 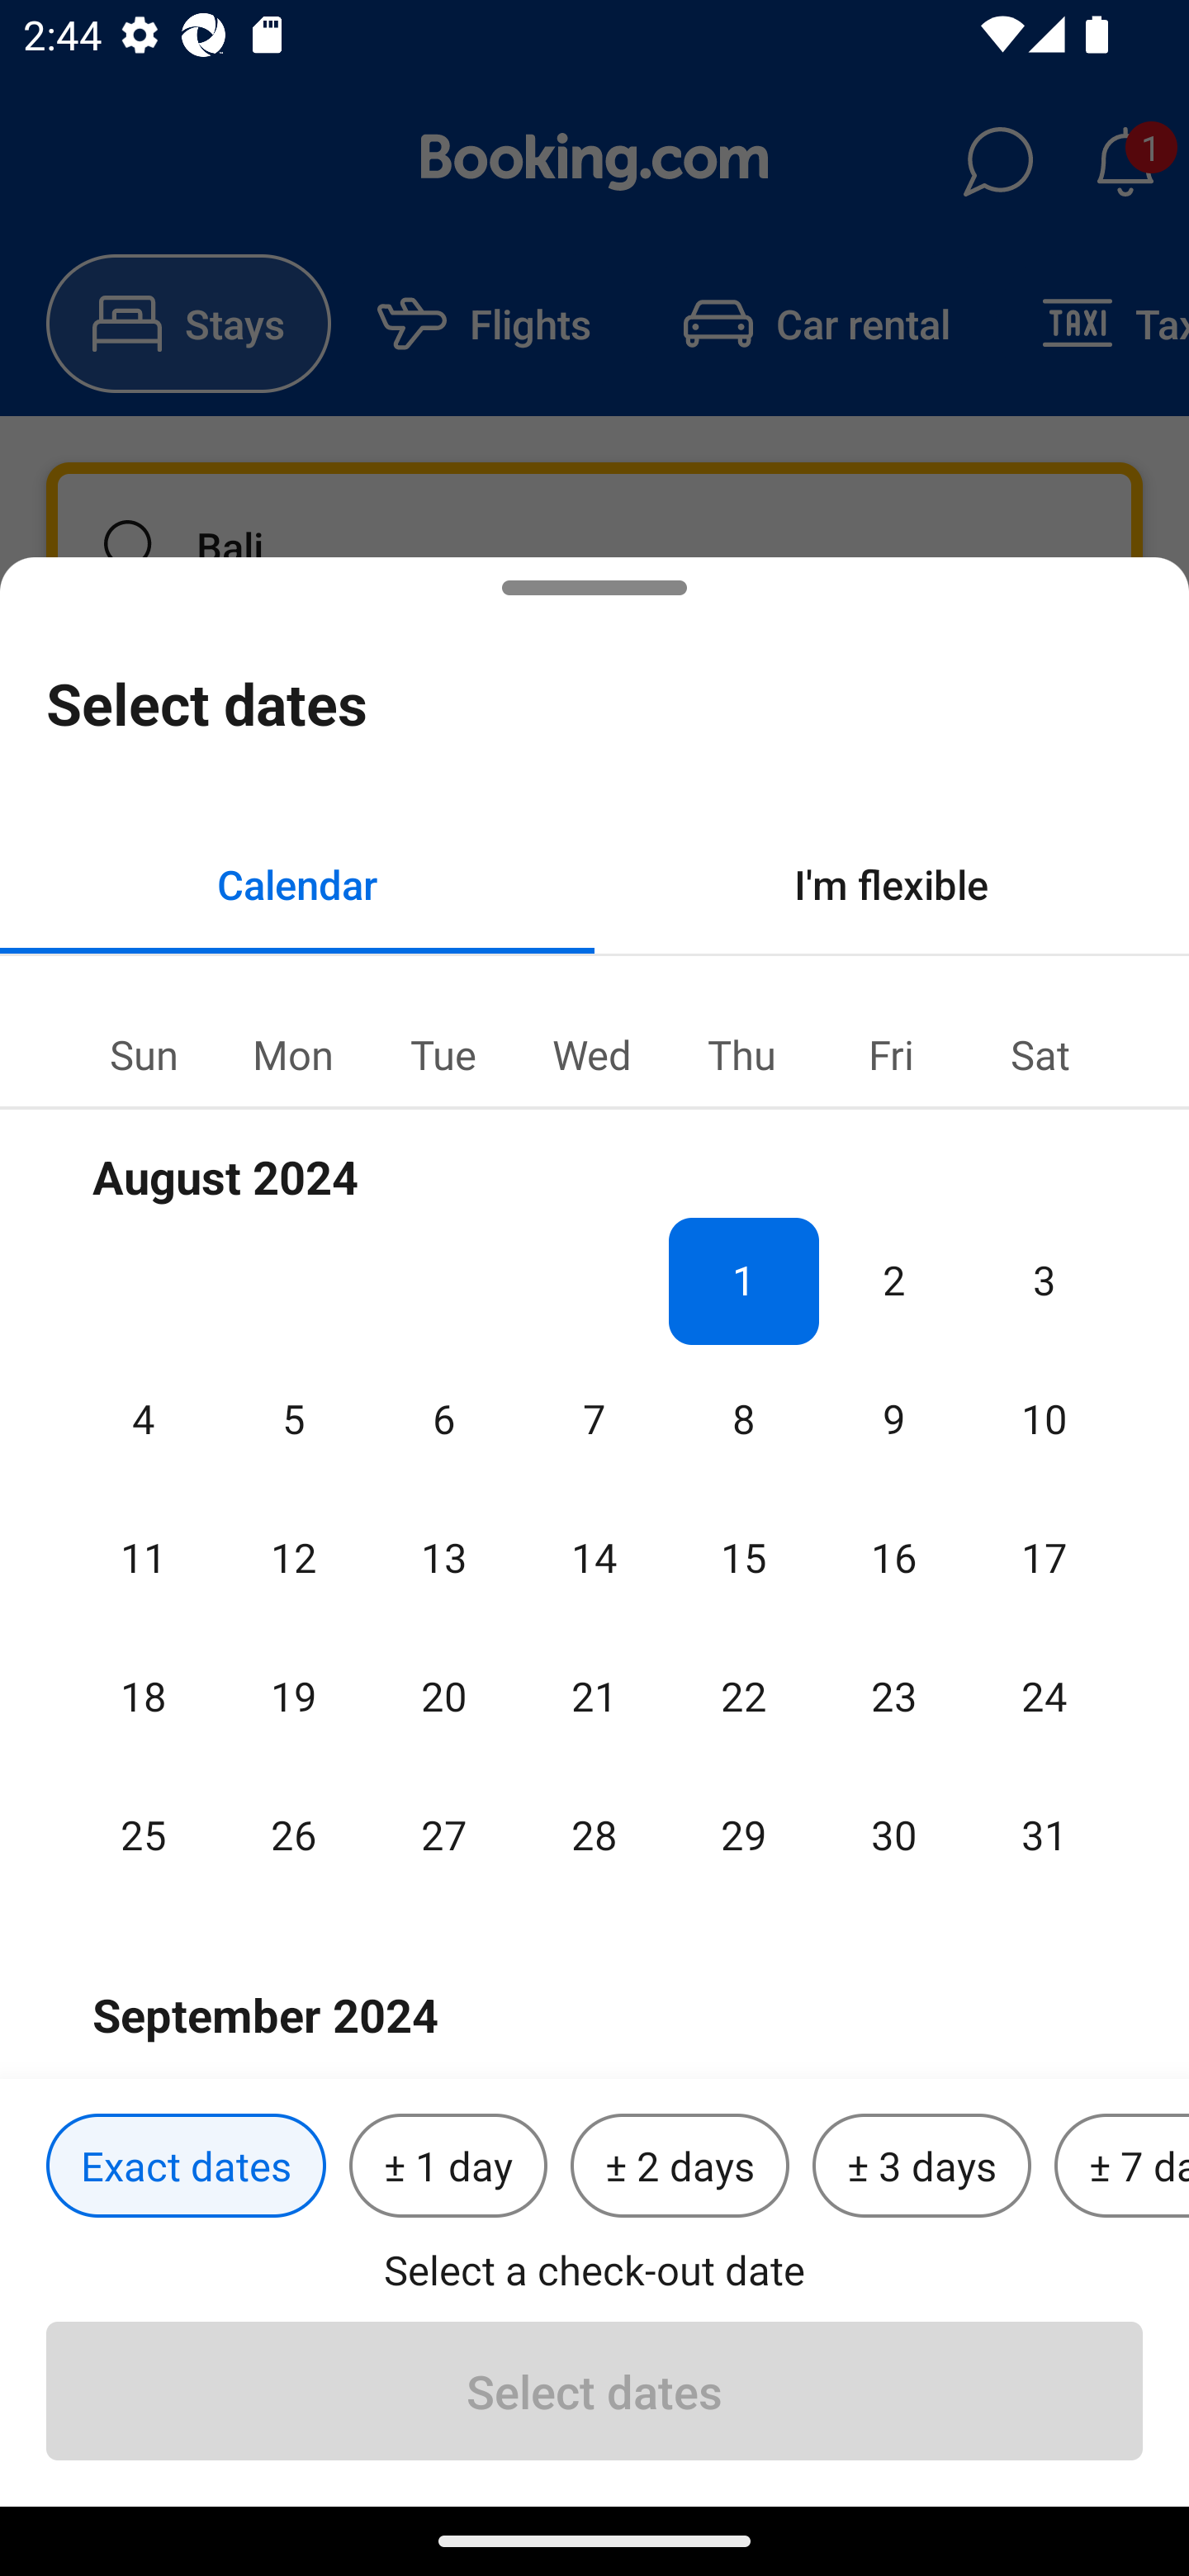 I want to click on I'm flexible, so click(x=892, y=883).